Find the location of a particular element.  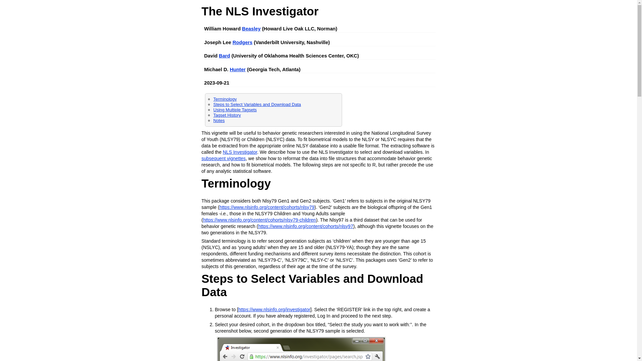

Tagset History is located at coordinates (227, 115).